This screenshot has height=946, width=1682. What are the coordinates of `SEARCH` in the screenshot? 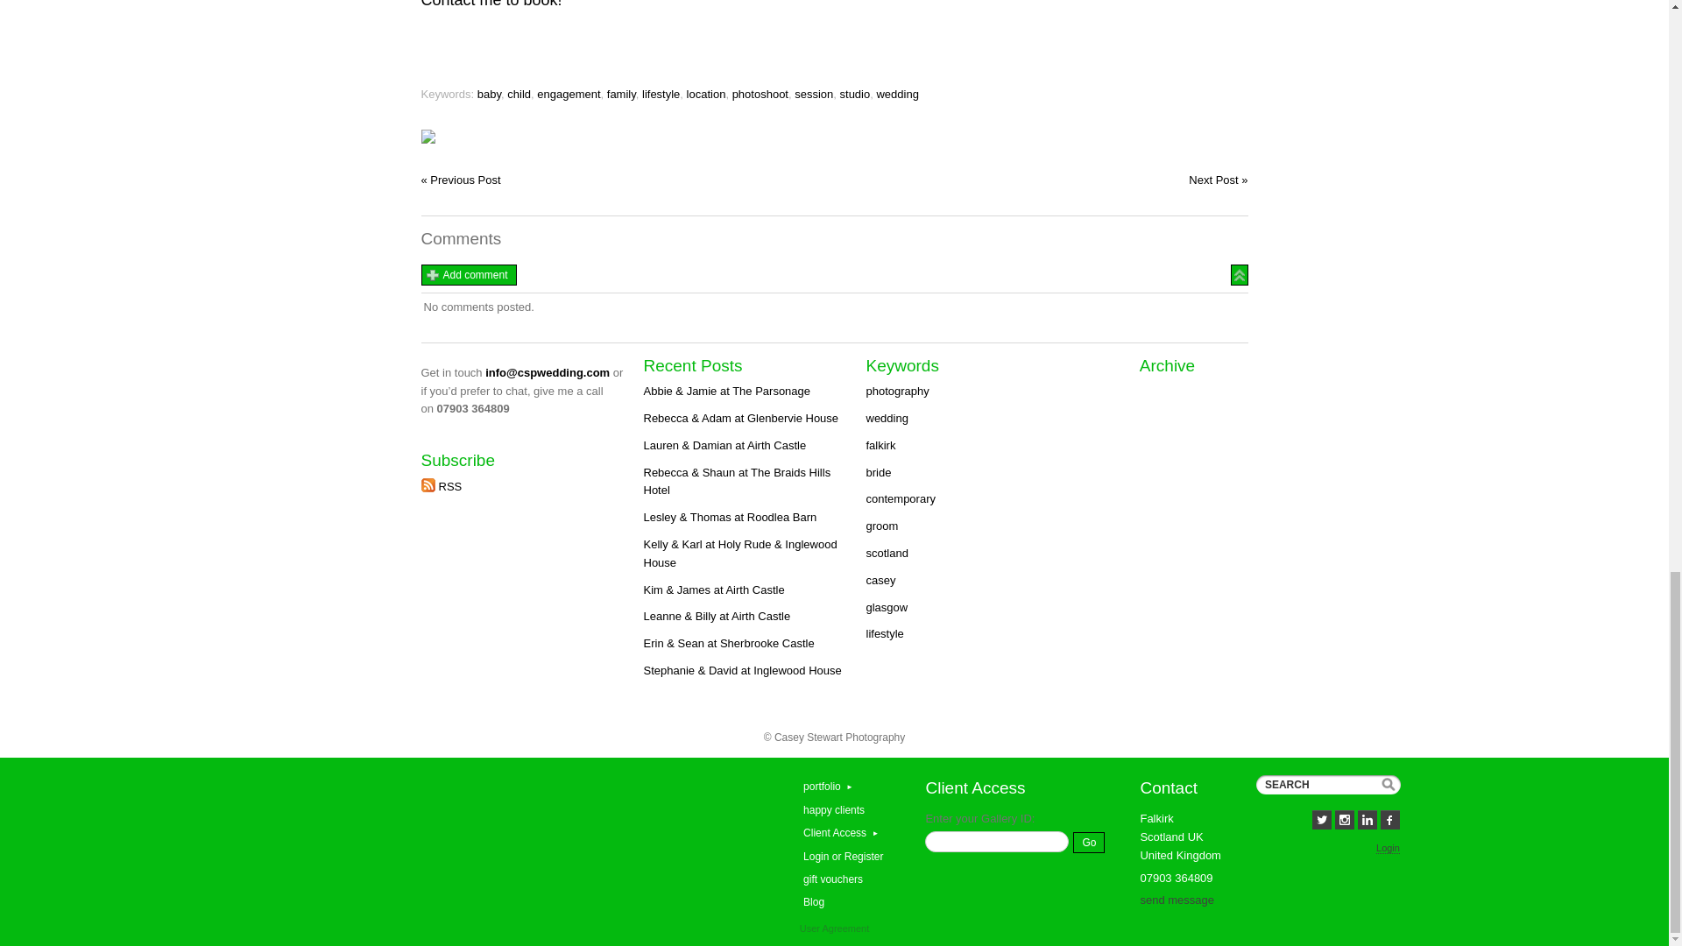 It's located at (1328, 785).